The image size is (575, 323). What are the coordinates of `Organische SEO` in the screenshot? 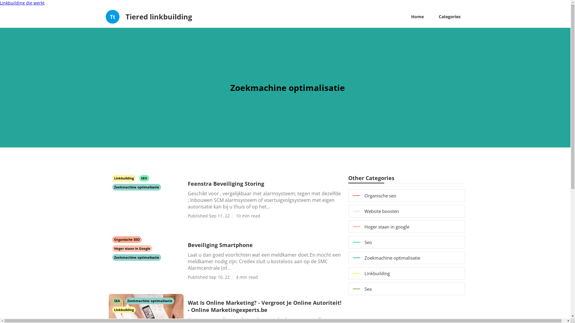 It's located at (127, 239).